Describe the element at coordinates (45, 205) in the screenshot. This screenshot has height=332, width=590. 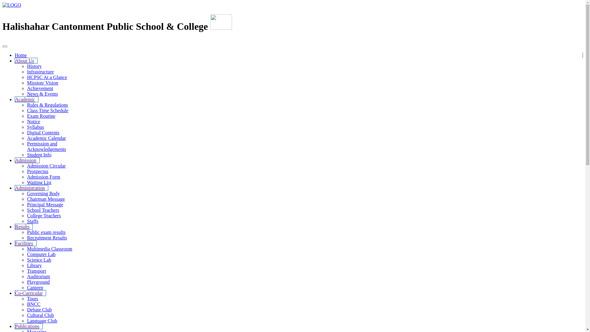
I see `Principal Message` at that location.